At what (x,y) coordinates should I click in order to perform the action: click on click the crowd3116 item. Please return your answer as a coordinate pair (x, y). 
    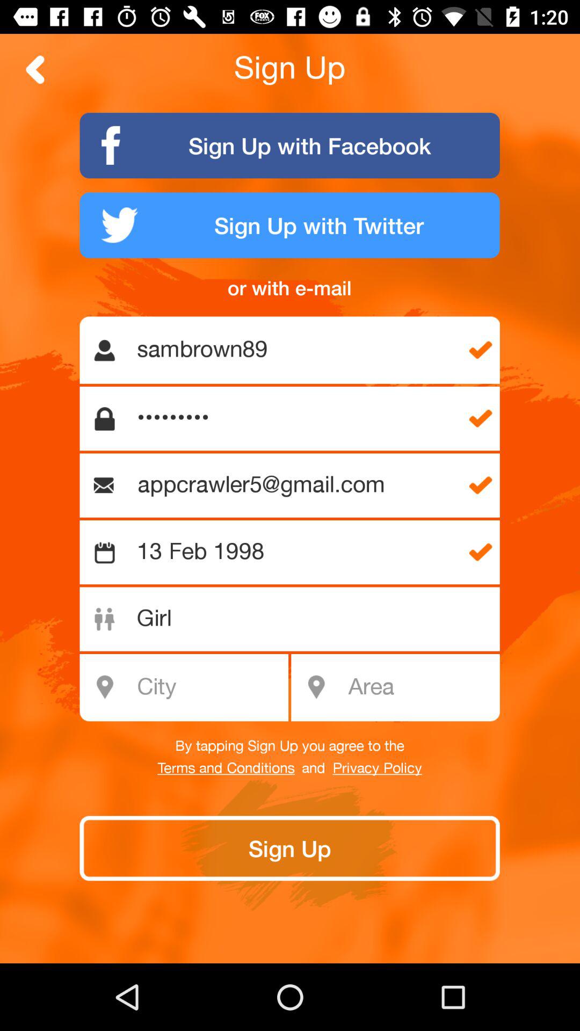
    Looking at the image, I should click on (295, 419).